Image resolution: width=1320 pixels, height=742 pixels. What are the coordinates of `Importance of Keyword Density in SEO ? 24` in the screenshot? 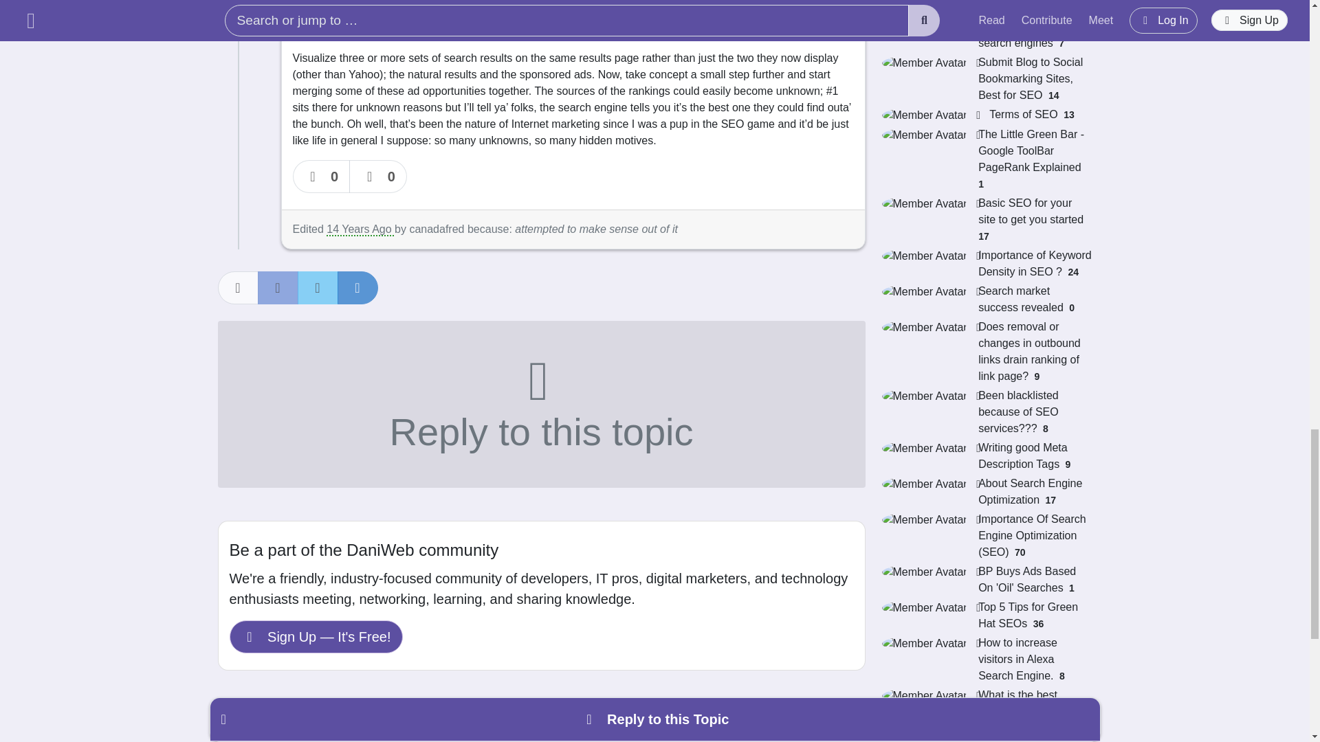 It's located at (986, 264).